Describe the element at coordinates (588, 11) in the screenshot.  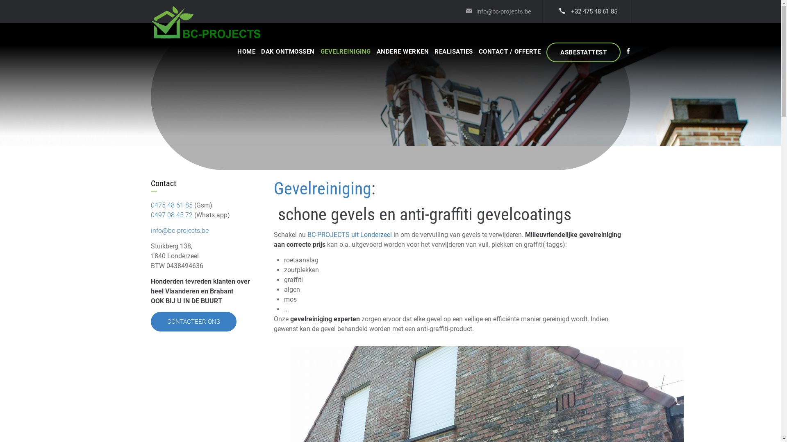
I see `+32 475 48 61 85` at that location.